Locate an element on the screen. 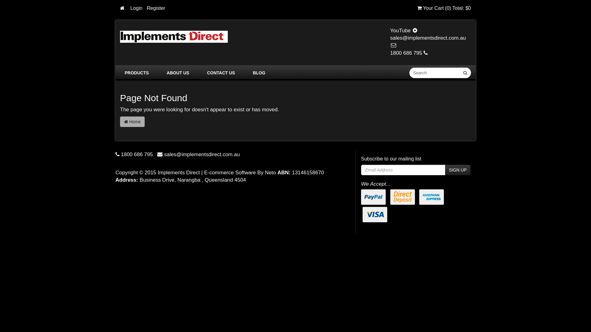  Home is located at coordinates (132, 122).